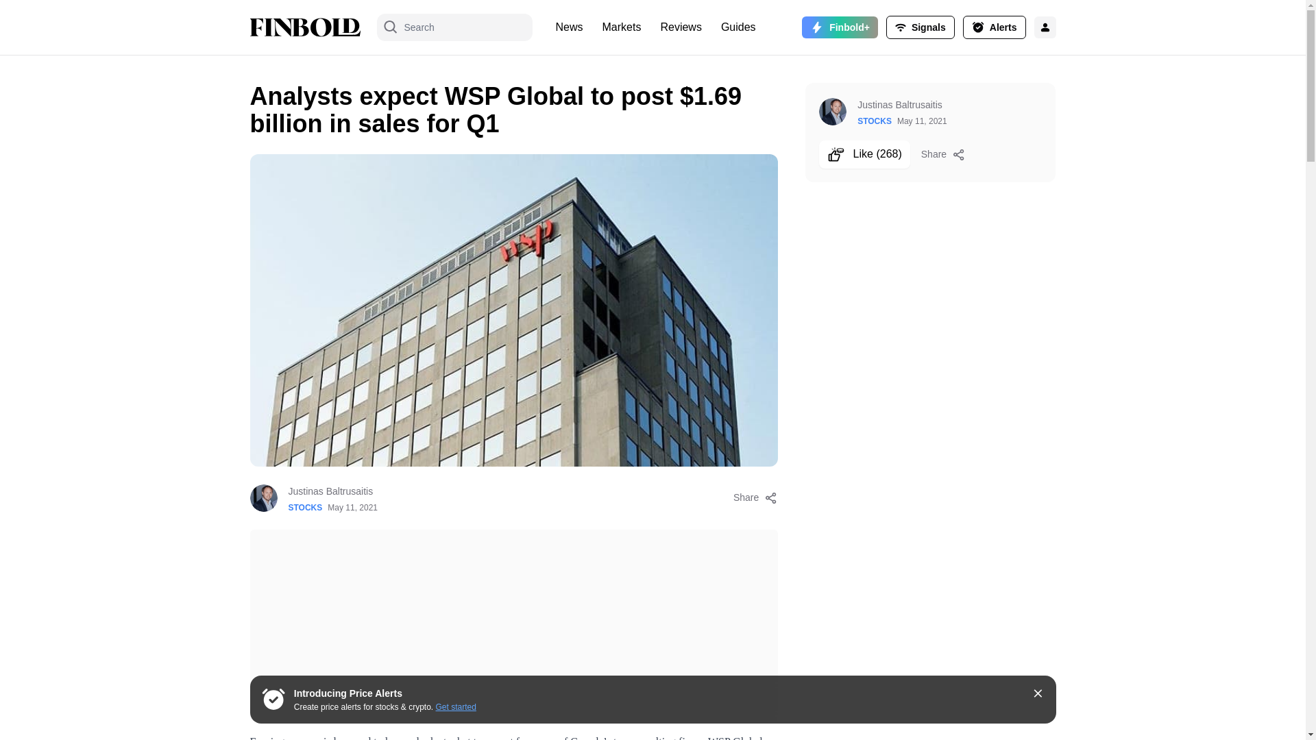 This screenshot has width=1316, height=740. I want to click on Account, so click(995, 27).